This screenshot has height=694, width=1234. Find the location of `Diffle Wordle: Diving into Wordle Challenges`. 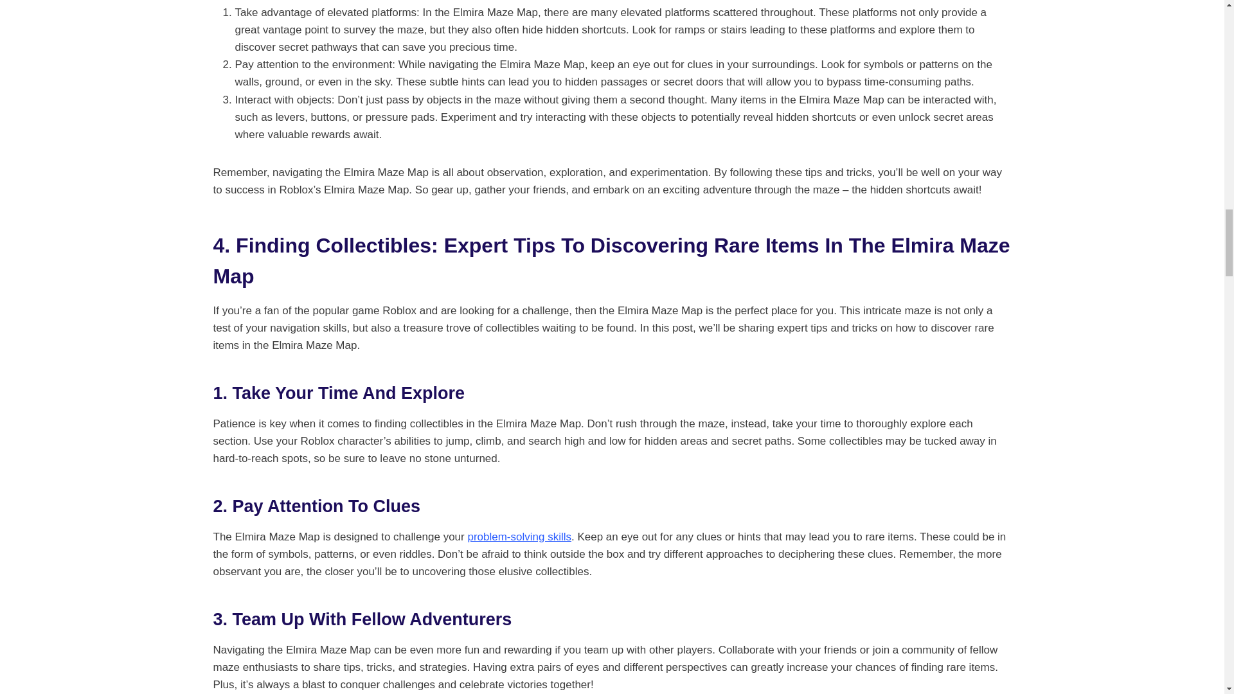

Diffle Wordle: Diving into Wordle Challenges is located at coordinates (519, 537).